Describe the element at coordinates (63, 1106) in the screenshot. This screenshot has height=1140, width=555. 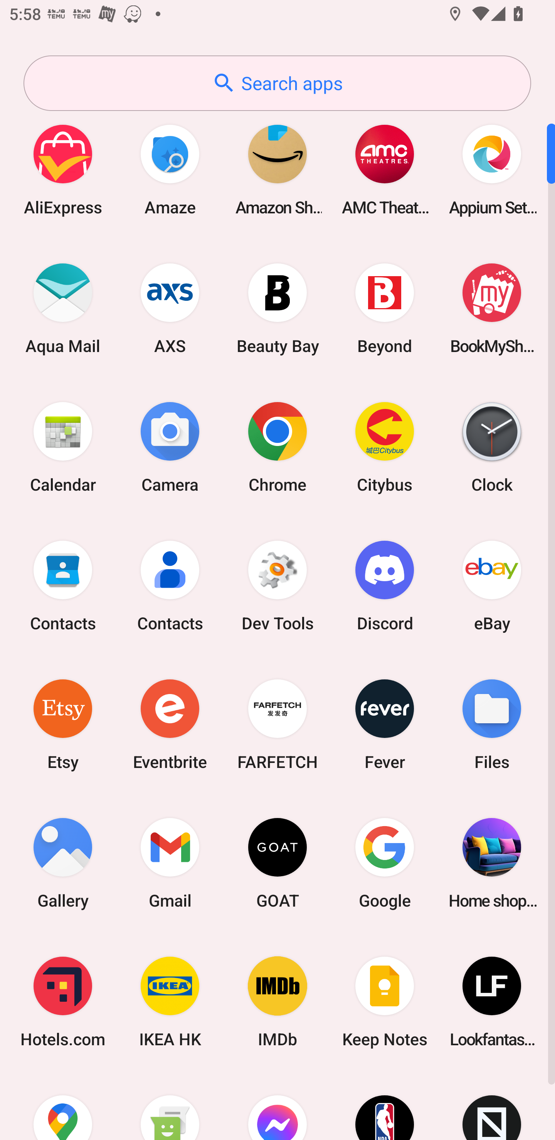
I see `Maps` at that location.